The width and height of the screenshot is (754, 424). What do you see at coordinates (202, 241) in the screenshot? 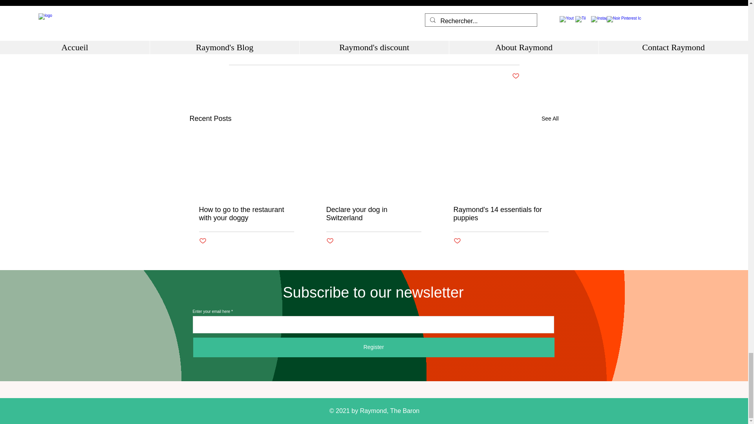
I see `Post not marked as liked` at bounding box center [202, 241].